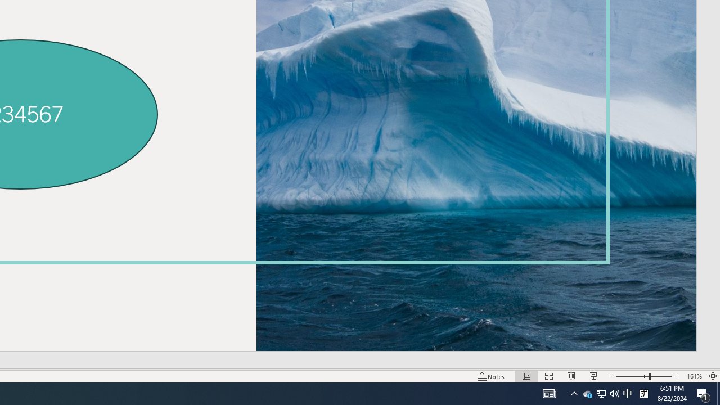  What do you see at coordinates (694, 376) in the screenshot?
I see `Zoom 161%` at bounding box center [694, 376].